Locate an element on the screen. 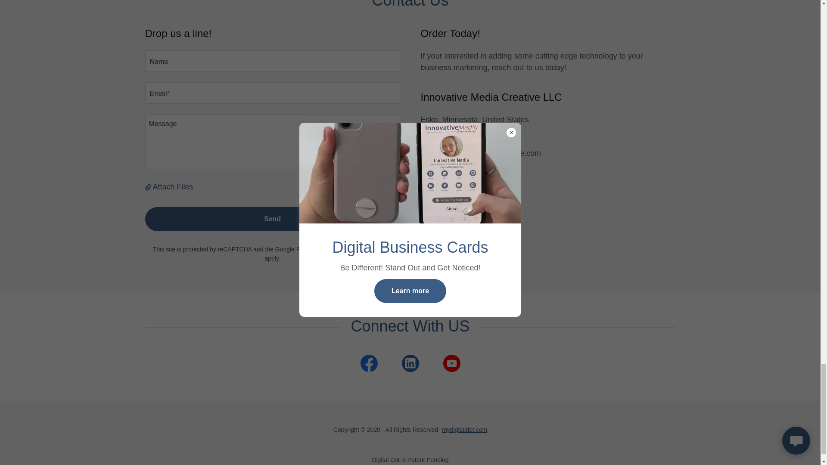 The width and height of the screenshot is (827, 465). myinnovativecard.com is located at coordinates (459, 188).